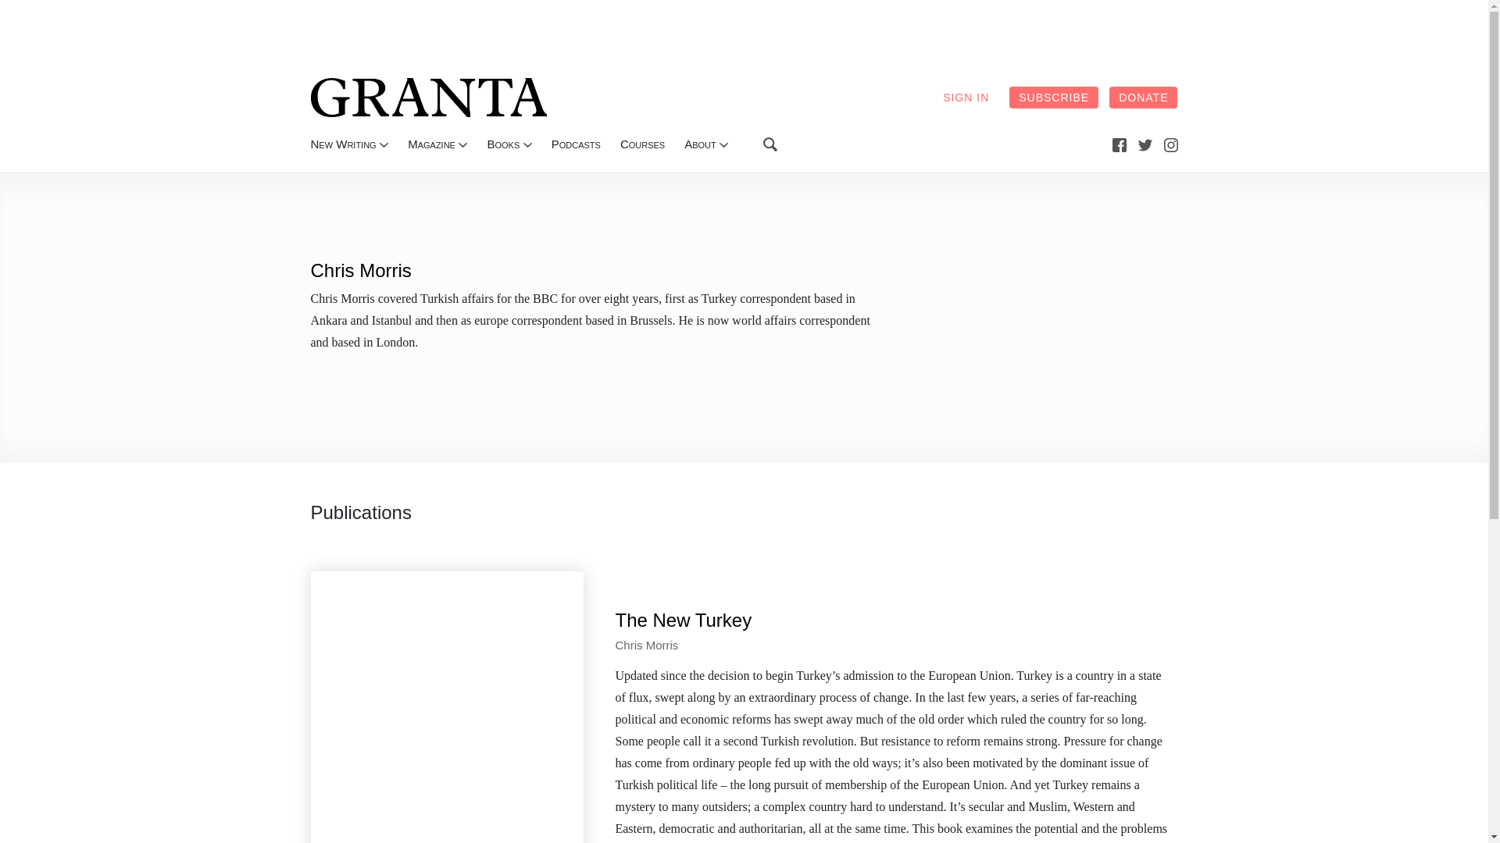 This screenshot has width=1500, height=843. I want to click on Magazine, so click(431, 144).